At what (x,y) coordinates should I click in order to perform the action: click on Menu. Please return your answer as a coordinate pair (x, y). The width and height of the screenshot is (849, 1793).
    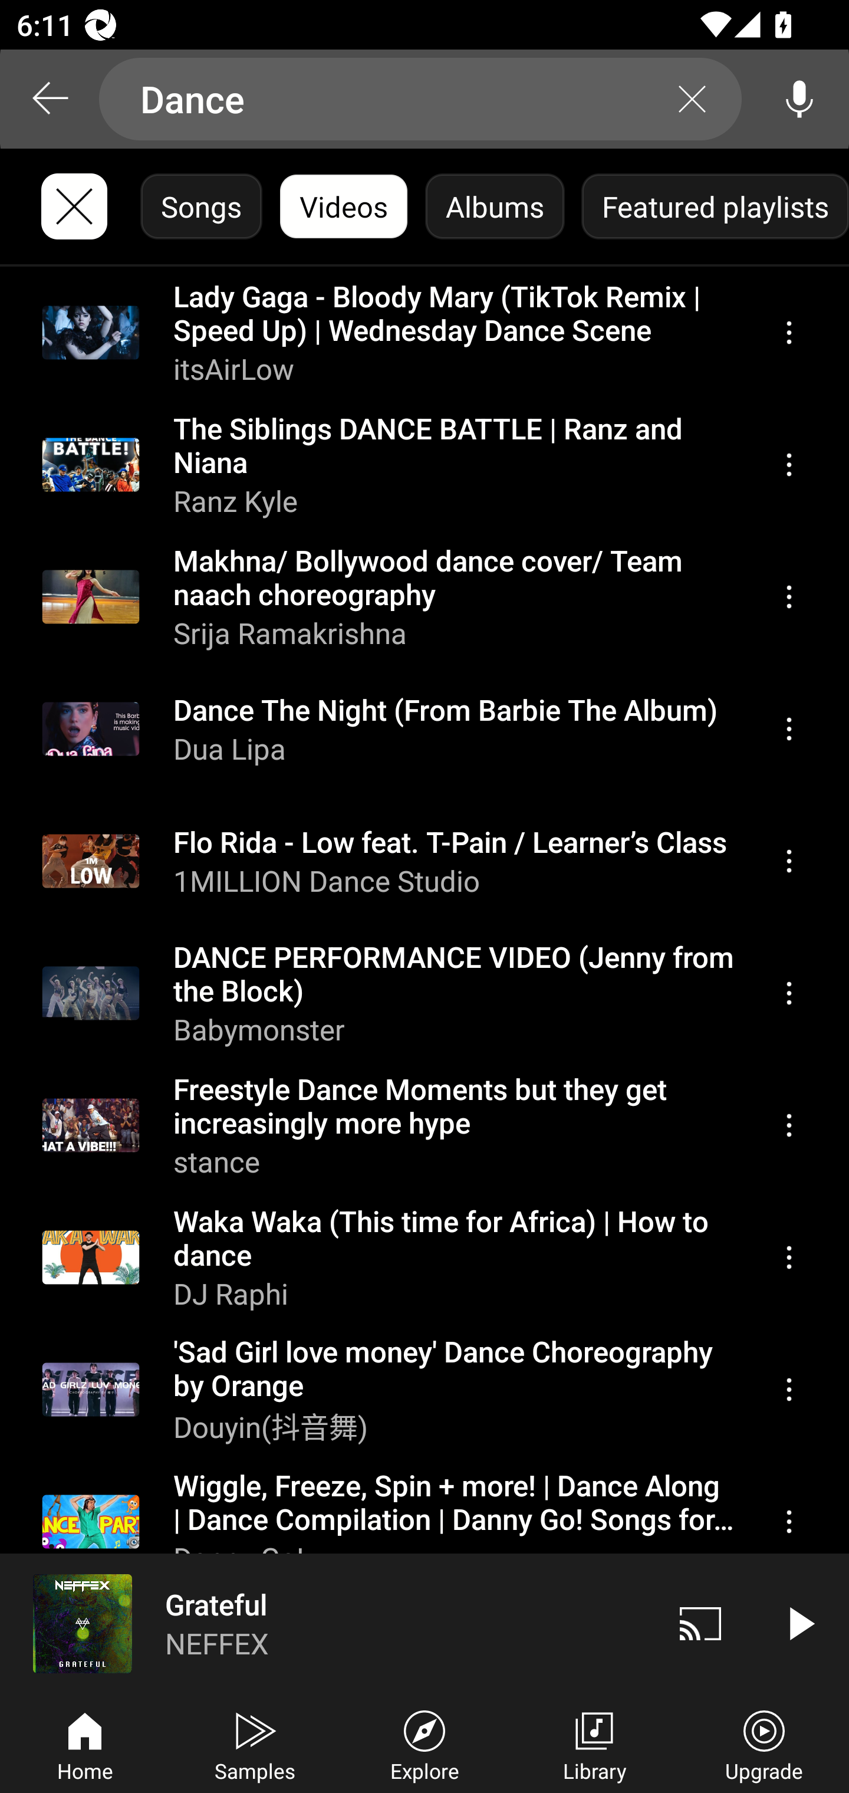
    Looking at the image, I should click on (789, 464).